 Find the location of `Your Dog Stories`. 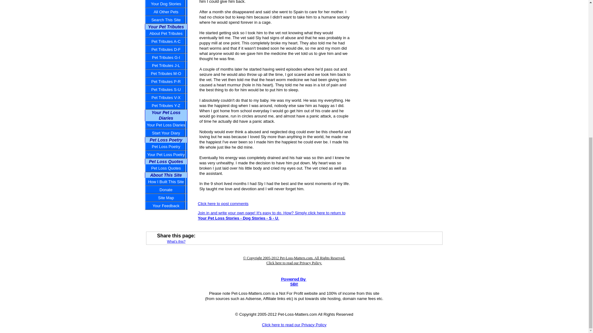

Your Dog Stories is located at coordinates (166, 4).